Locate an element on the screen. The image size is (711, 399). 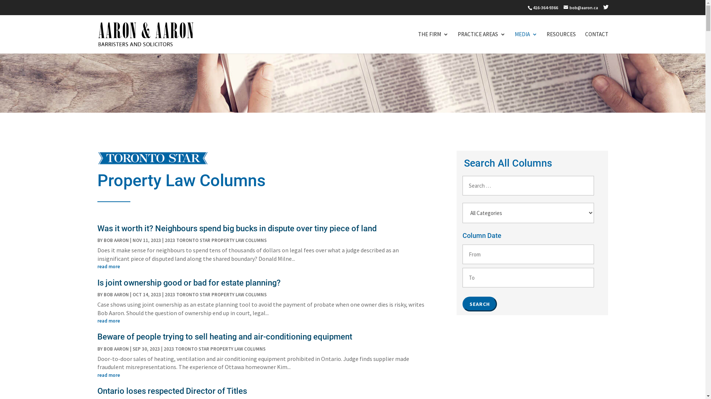
Date Form Field is located at coordinates (528, 254).